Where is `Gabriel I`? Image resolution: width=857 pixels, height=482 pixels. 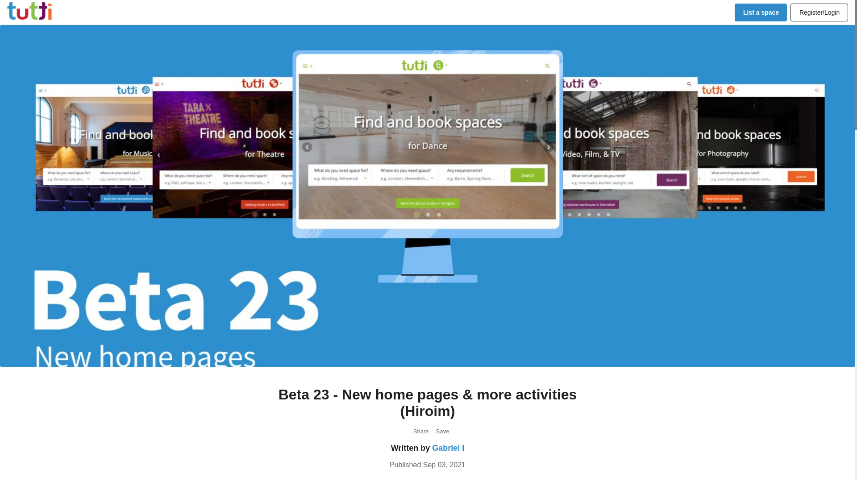 Gabriel I is located at coordinates (448, 448).